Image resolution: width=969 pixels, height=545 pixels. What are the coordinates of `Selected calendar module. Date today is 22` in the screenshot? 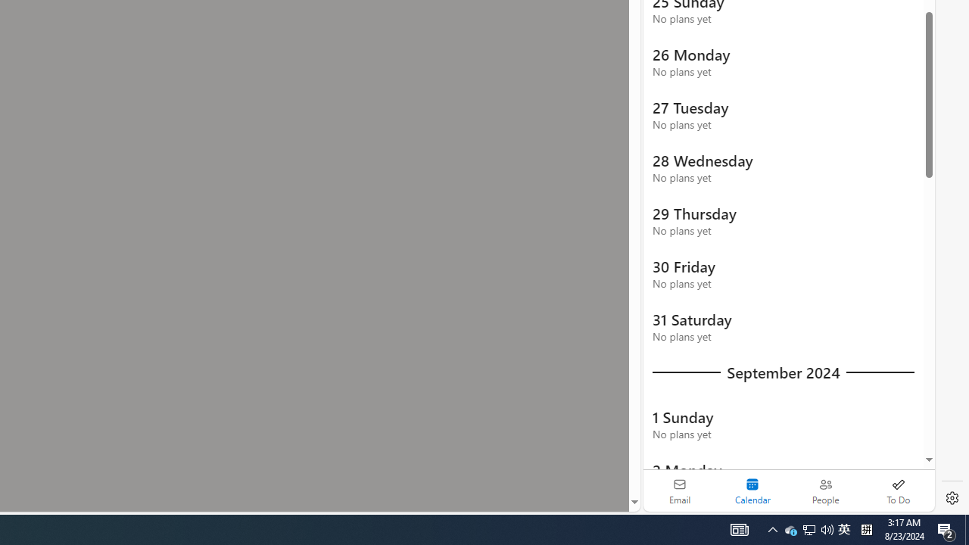 It's located at (752, 490).